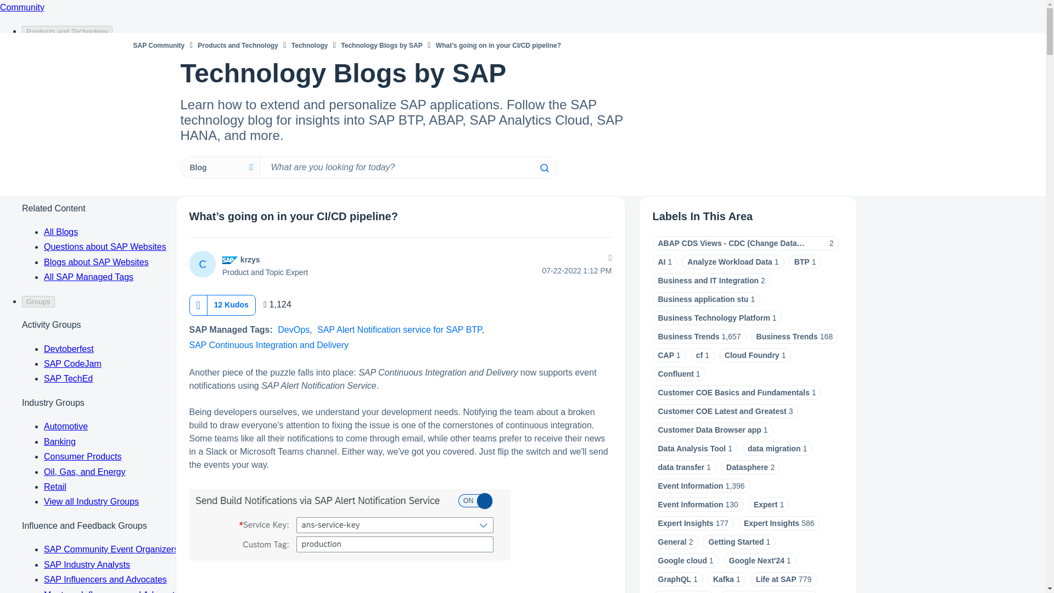  I want to click on Product and Topic Expert, so click(230, 260).